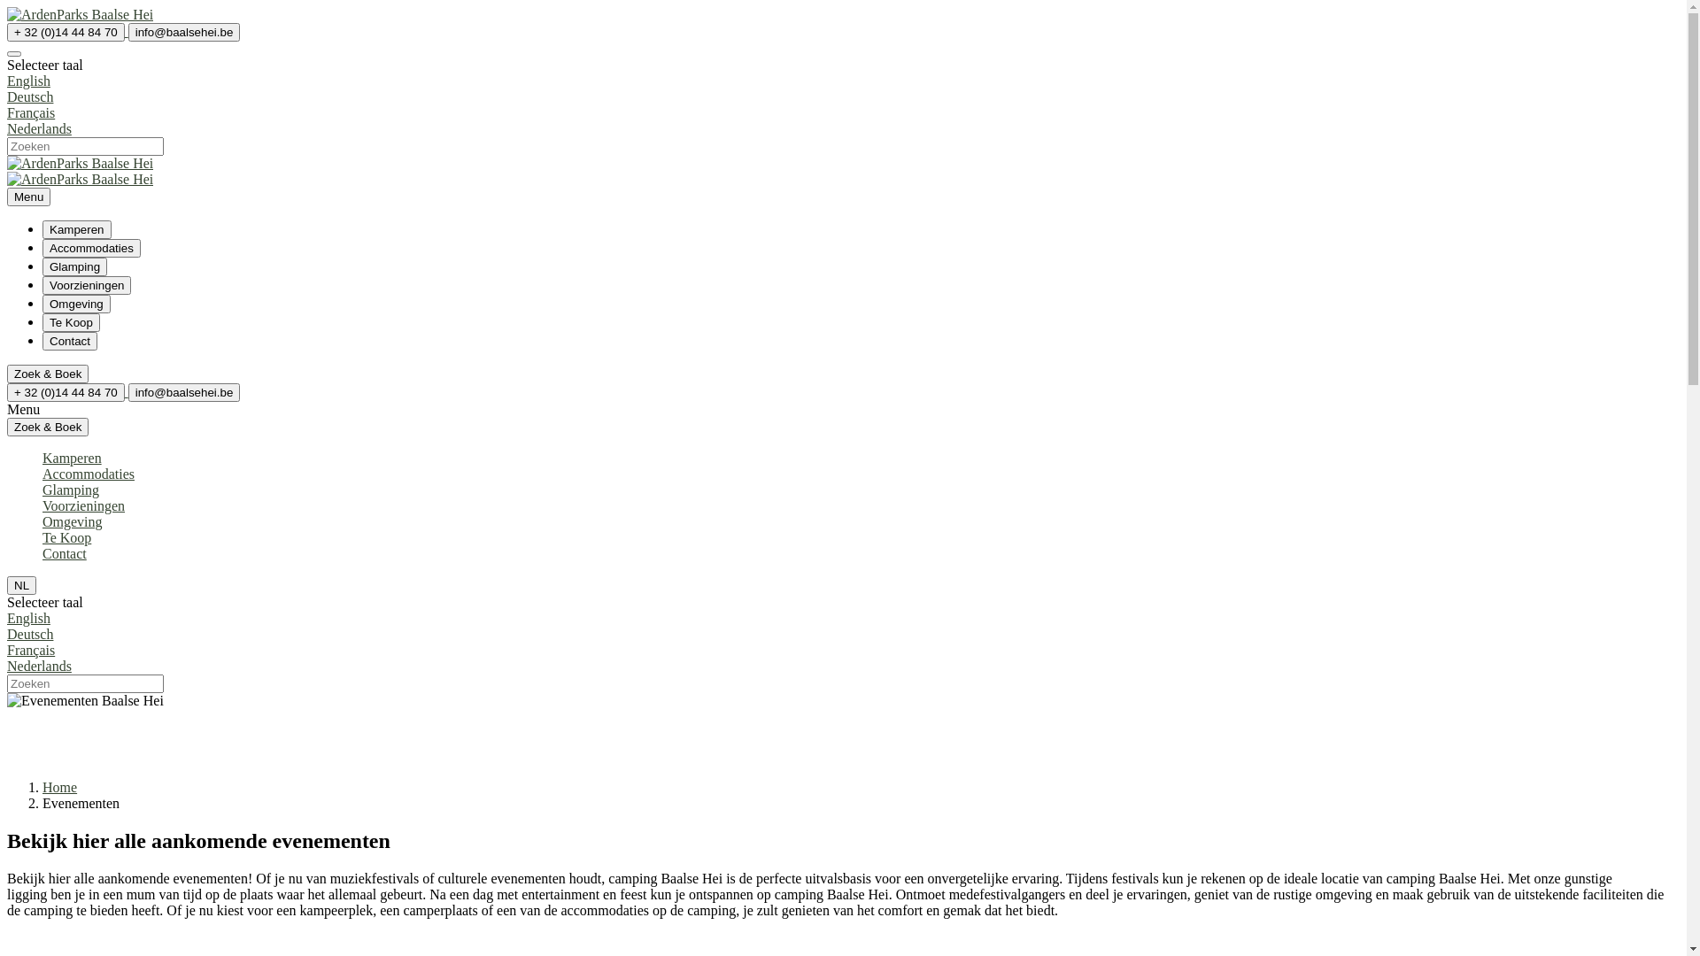  I want to click on + 32 (0)14 44 84 70, so click(67, 391).